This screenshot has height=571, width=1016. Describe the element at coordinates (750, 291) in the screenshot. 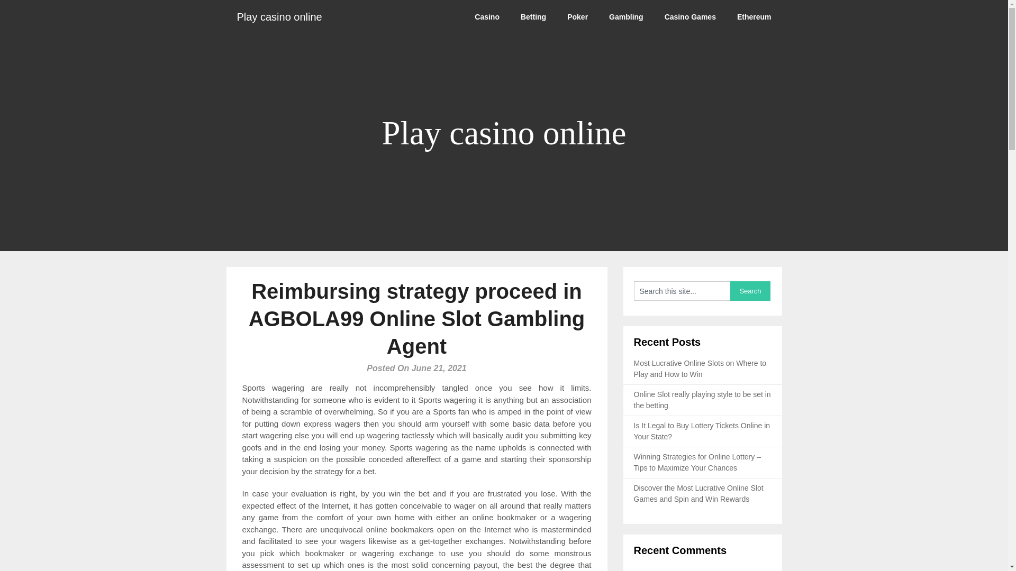

I see `Search` at that location.